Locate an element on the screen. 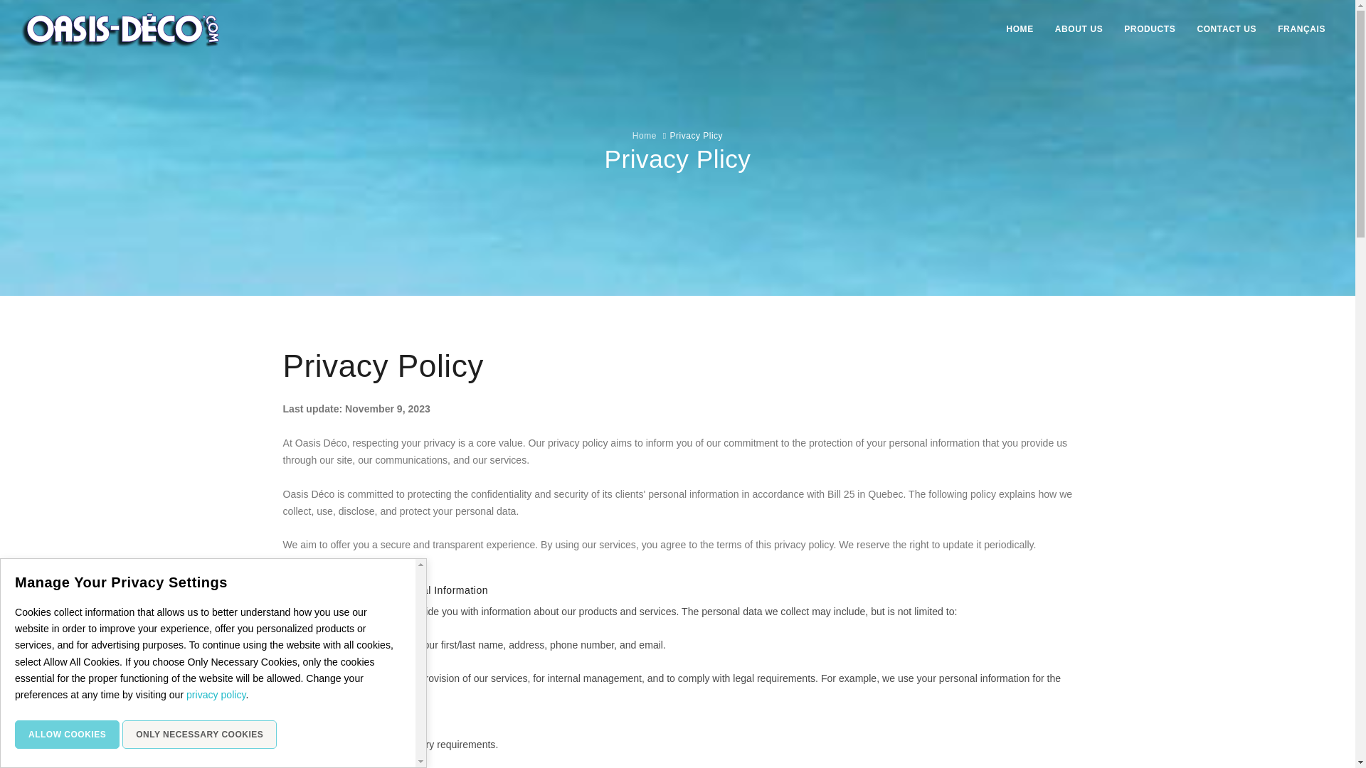 The width and height of the screenshot is (1366, 768). ALLOW COOKIES is located at coordinates (67, 735).